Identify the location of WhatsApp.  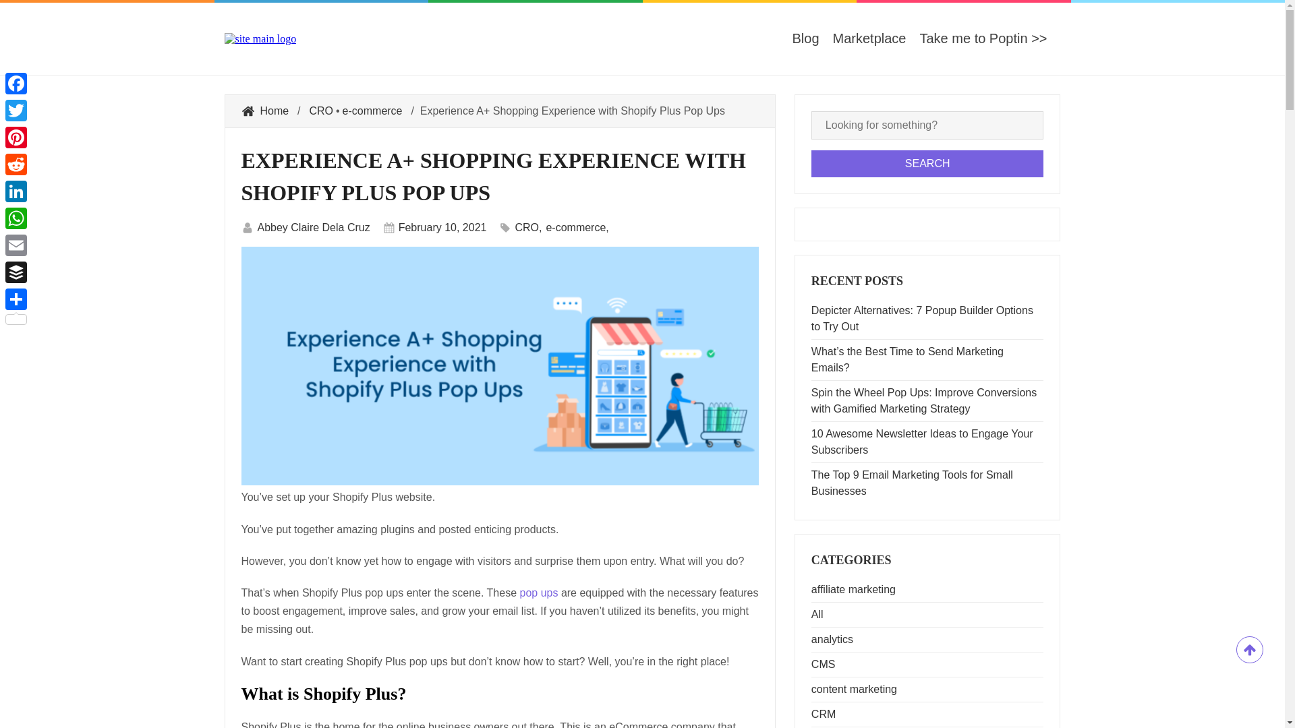
(16, 218).